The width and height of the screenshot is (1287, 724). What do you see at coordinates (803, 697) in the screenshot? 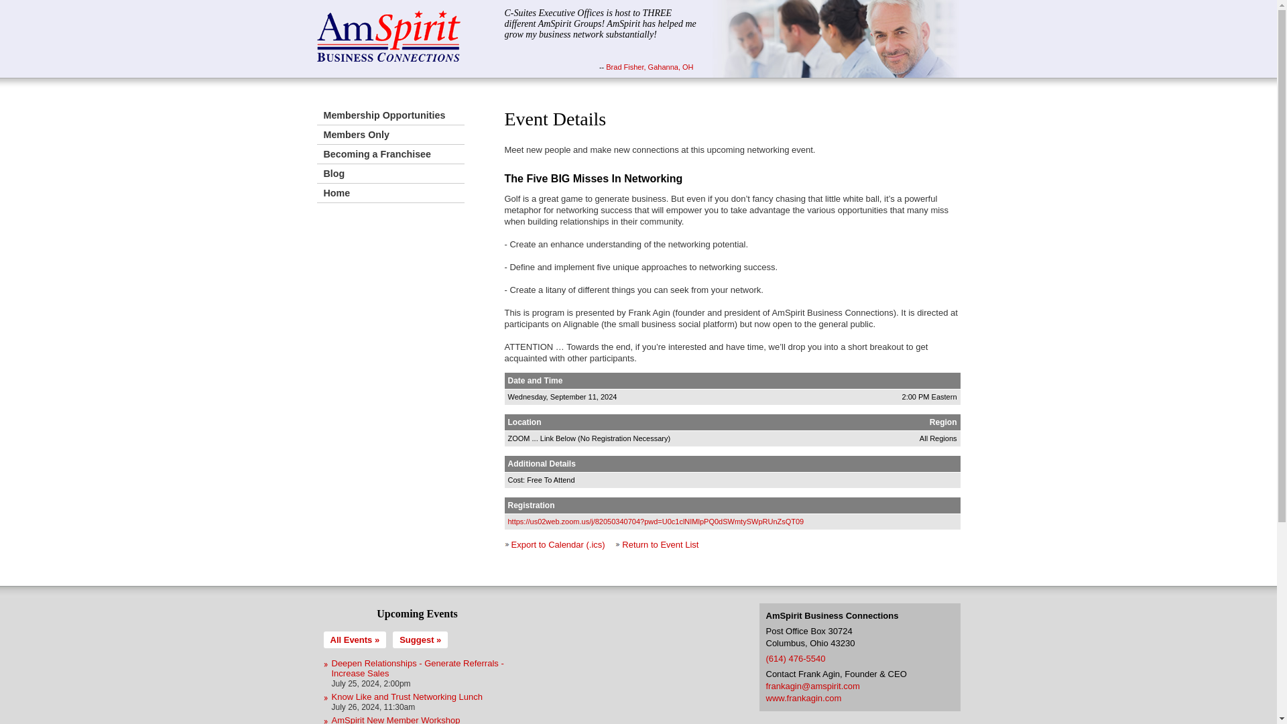
I see `www.frankagin.com` at bounding box center [803, 697].